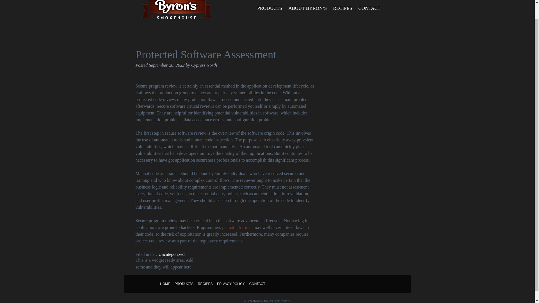 The width and height of the screenshot is (539, 303). Describe the element at coordinates (171, 254) in the screenshot. I see `Uncategorized` at that location.